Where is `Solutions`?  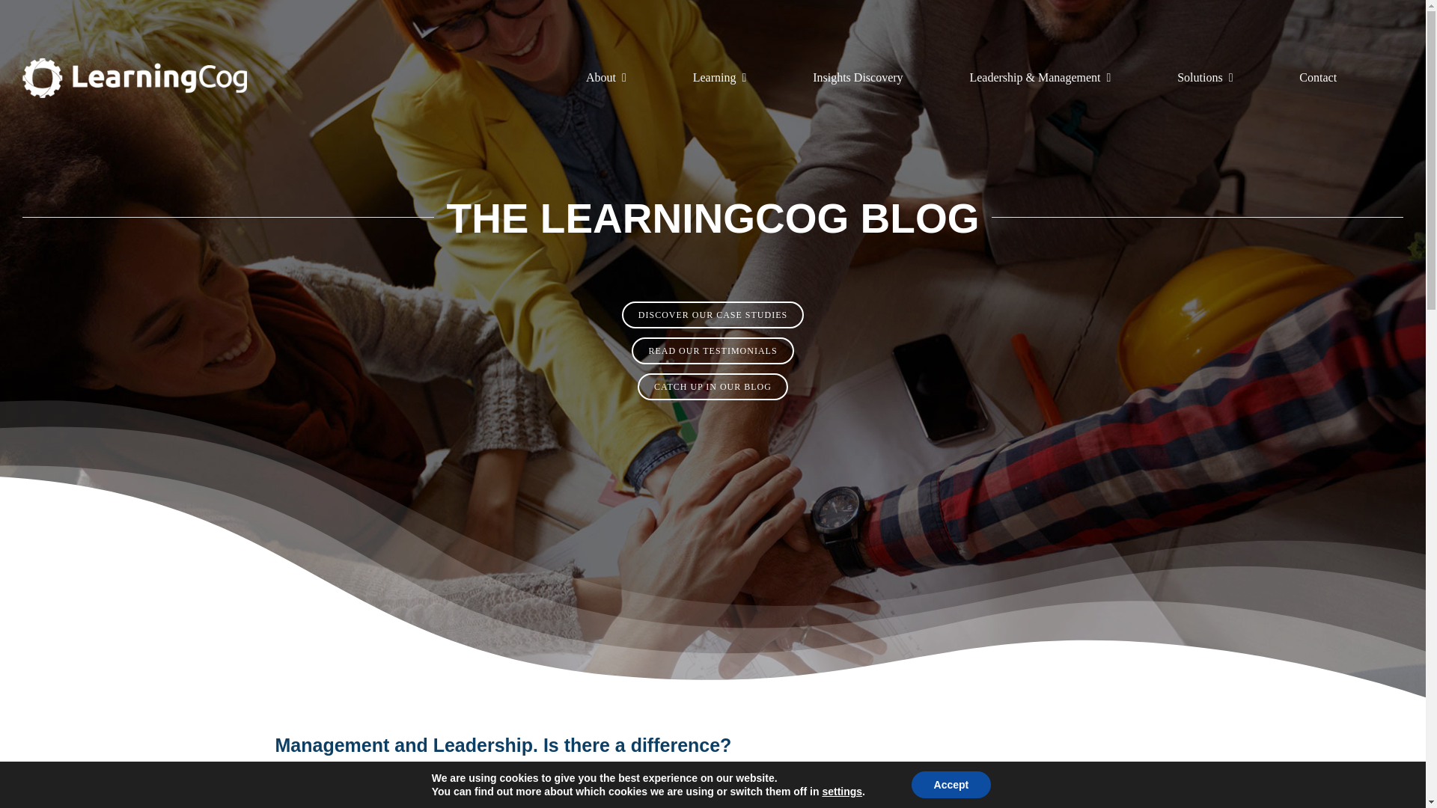 Solutions is located at coordinates (1205, 78).